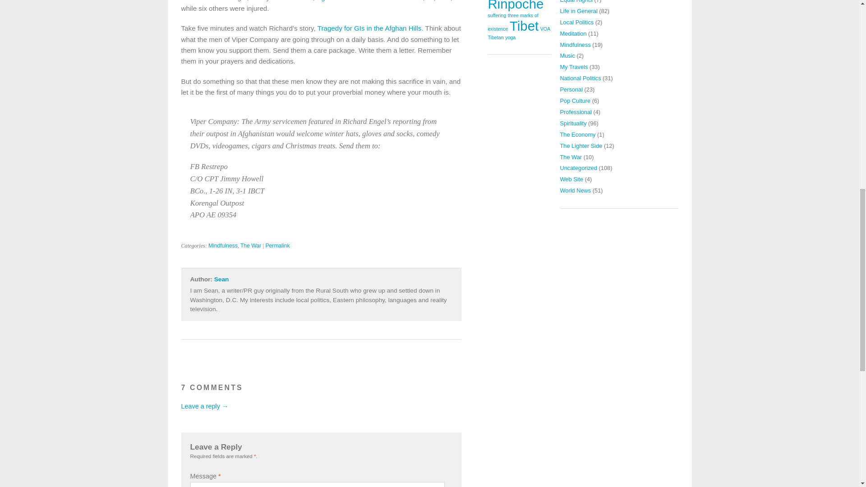 The width and height of the screenshot is (866, 487). Describe the element at coordinates (251, 245) in the screenshot. I see `The War` at that location.